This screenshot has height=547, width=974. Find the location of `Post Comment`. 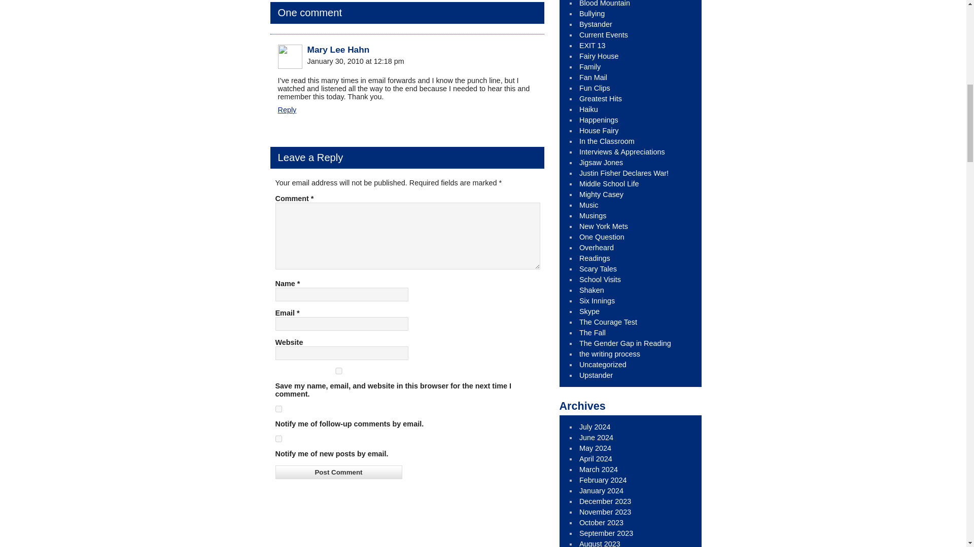

Post Comment is located at coordinates (338, 472).